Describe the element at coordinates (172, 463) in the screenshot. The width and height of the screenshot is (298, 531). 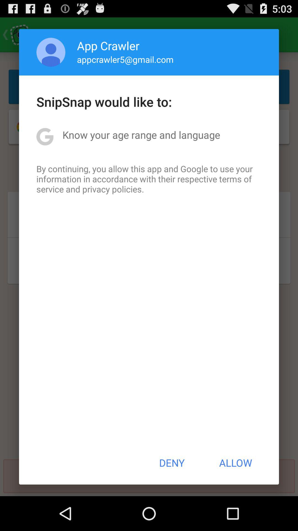
I see `press icon to the left of allow item` at that location.